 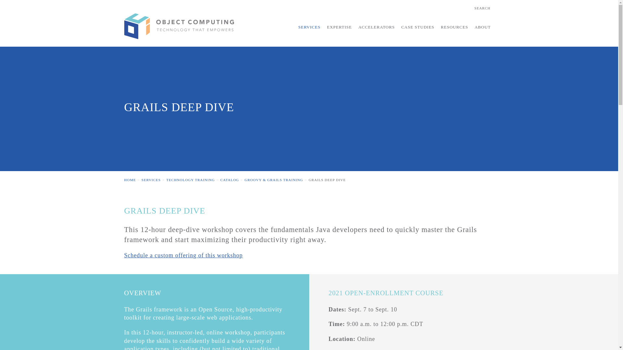 I want to click on CATALOG, so click(x=229, y=180).